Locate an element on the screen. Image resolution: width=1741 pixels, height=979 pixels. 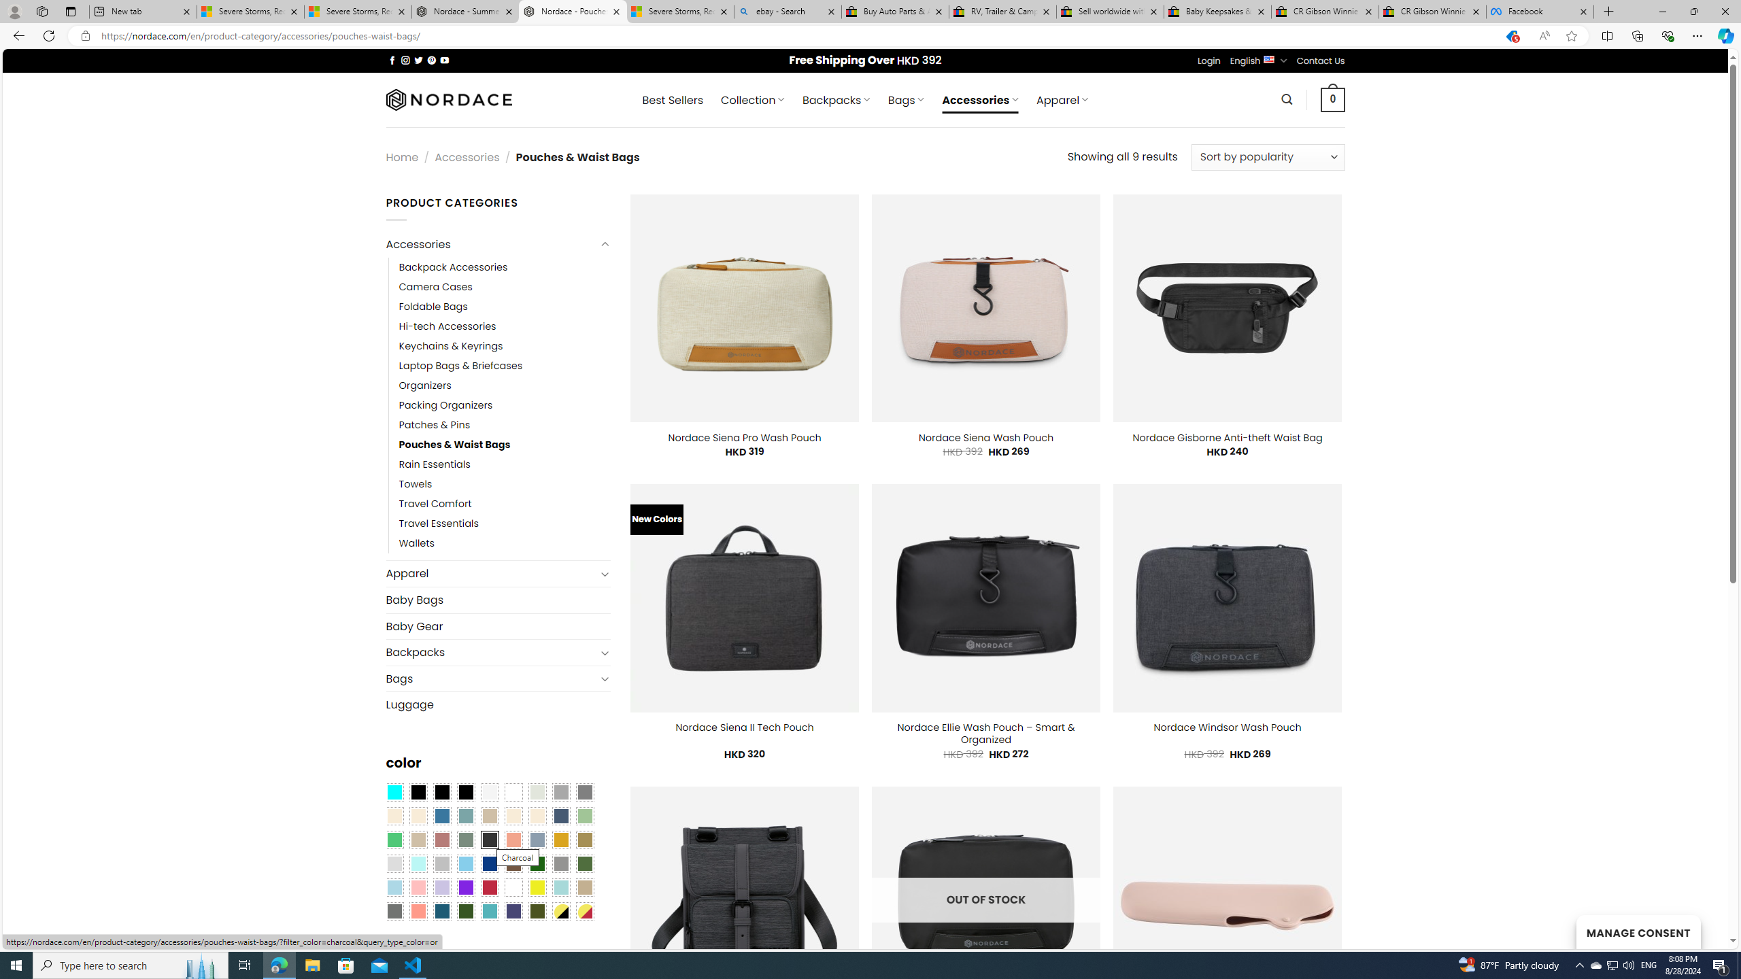
Hi-tech Accessories is located at coordinates (447, 326).